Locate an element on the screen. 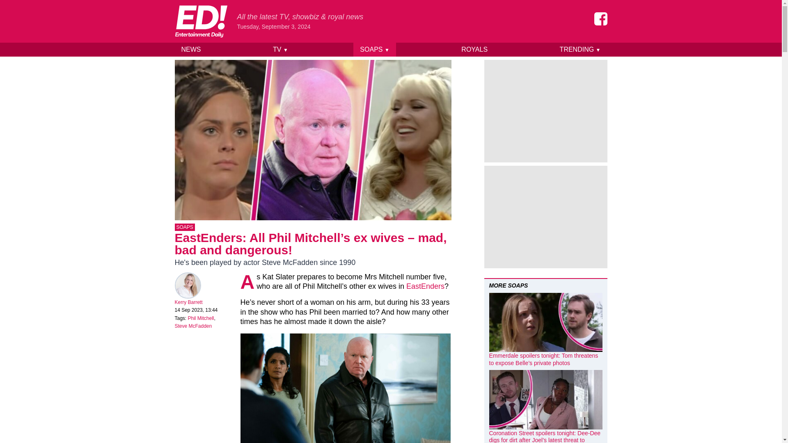 This screenshot has width=788, height=443. ROYALS is located at coordinates (474, 49).